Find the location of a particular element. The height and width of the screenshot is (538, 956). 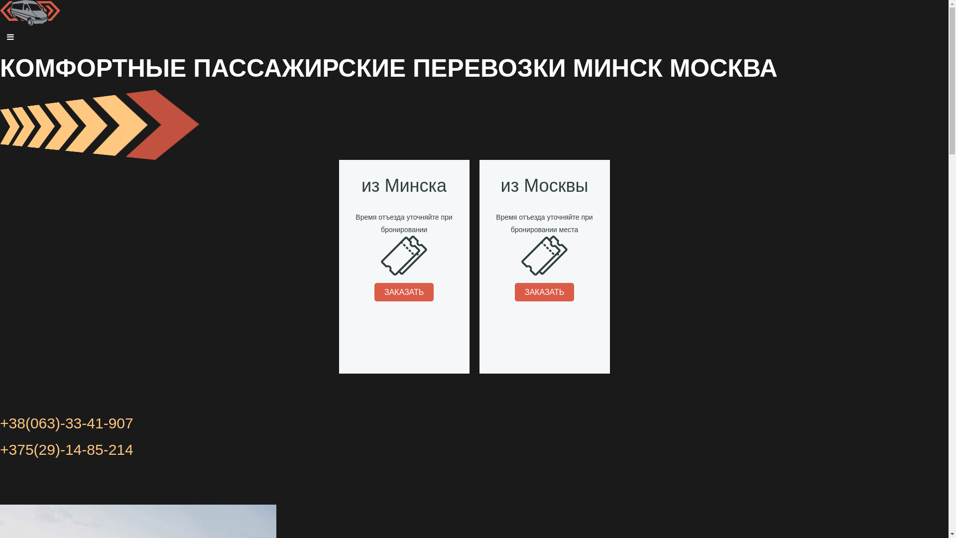

+375(29)-14-85-214 is located at coordinates (67, 449).